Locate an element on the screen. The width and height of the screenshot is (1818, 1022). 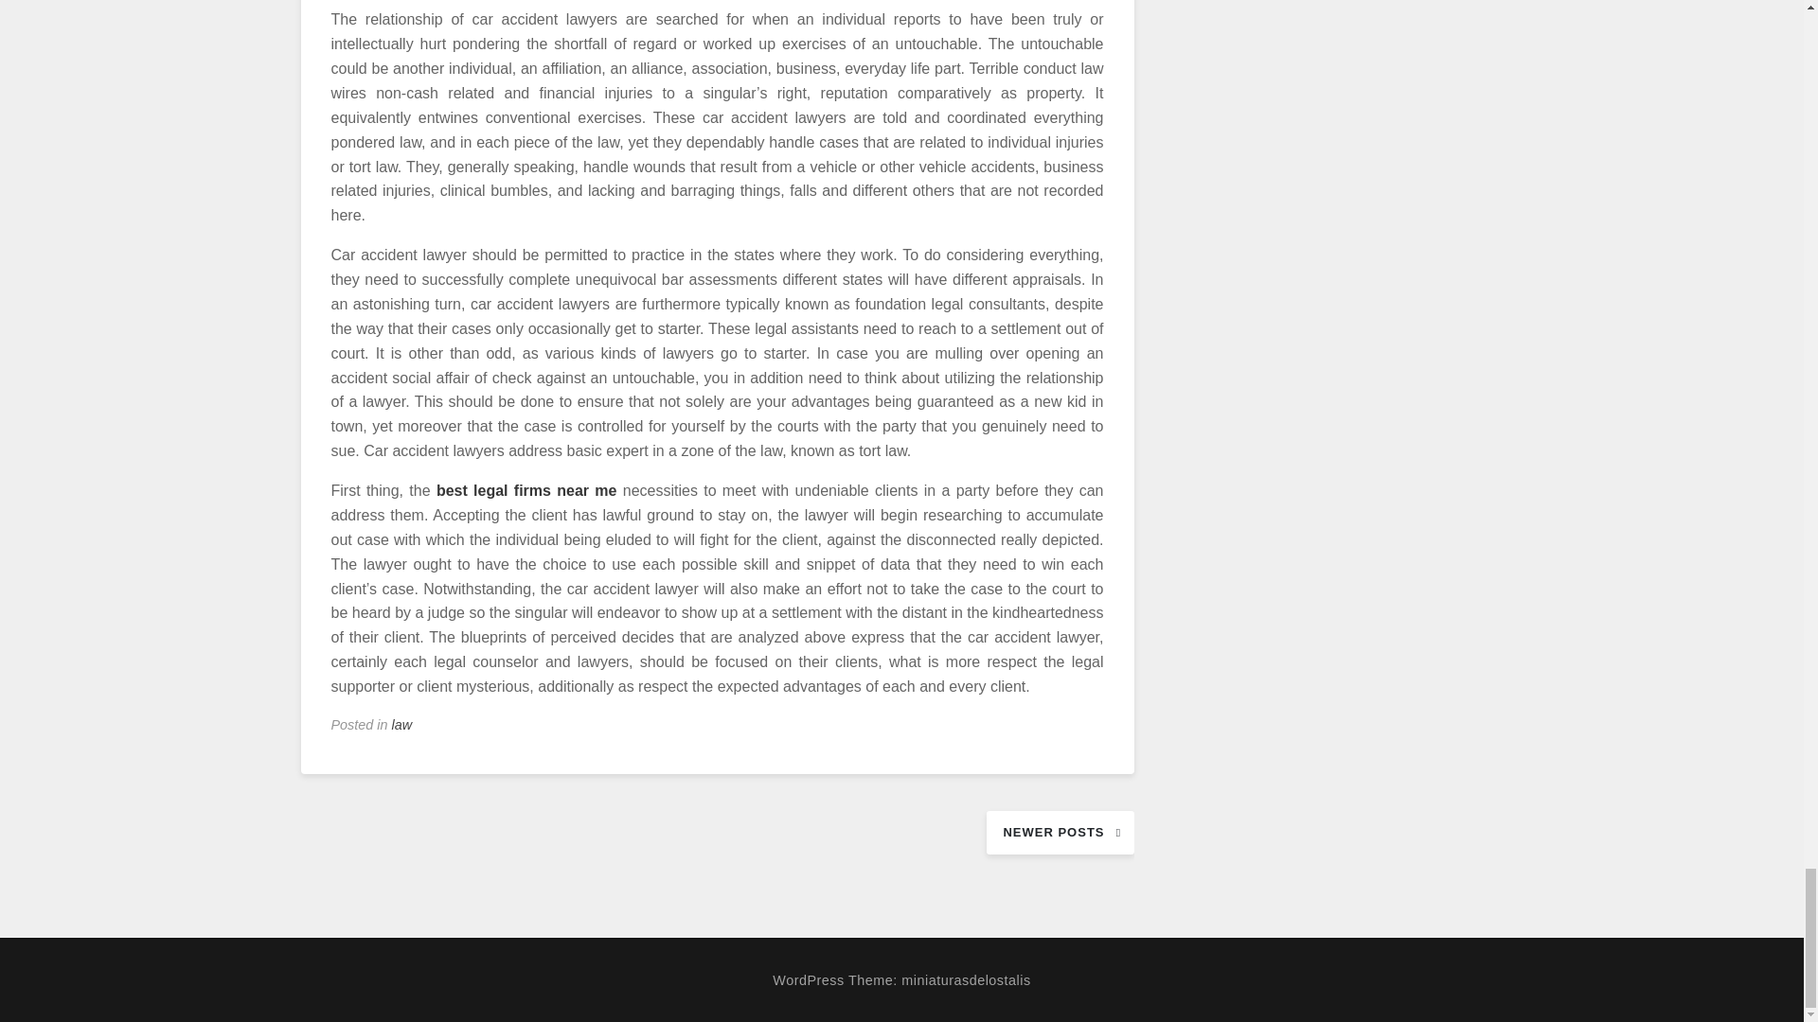
best legal firms near me is located at coordinates (526, 490).